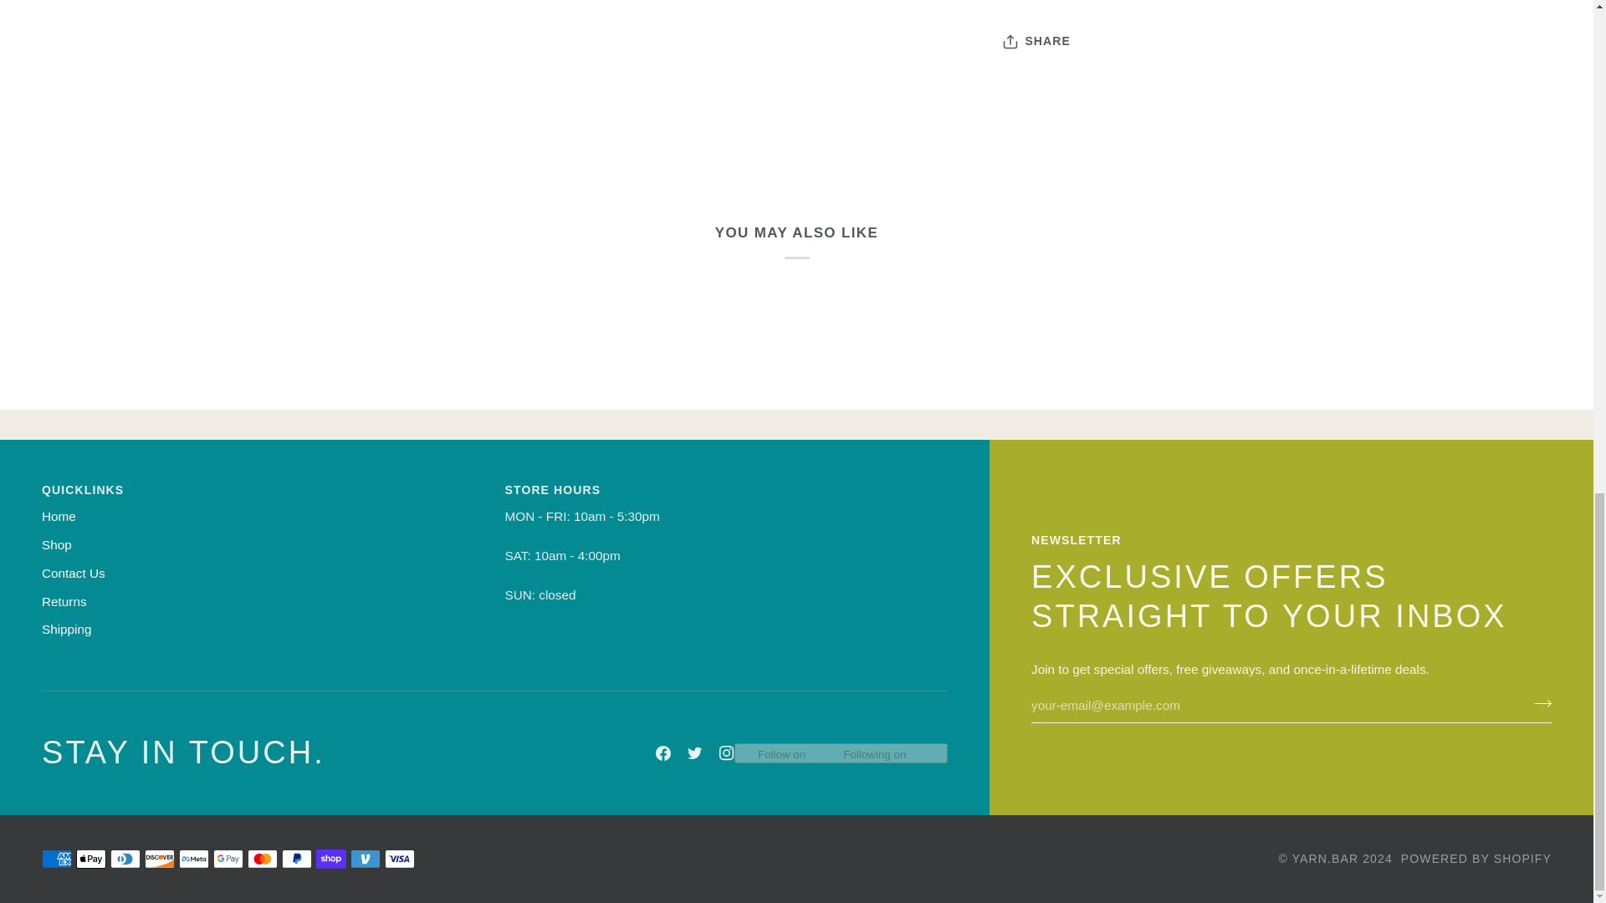  Describe the element at coordinates (90, 859) in the screenshot. I see `APPLE PAY` at that location.